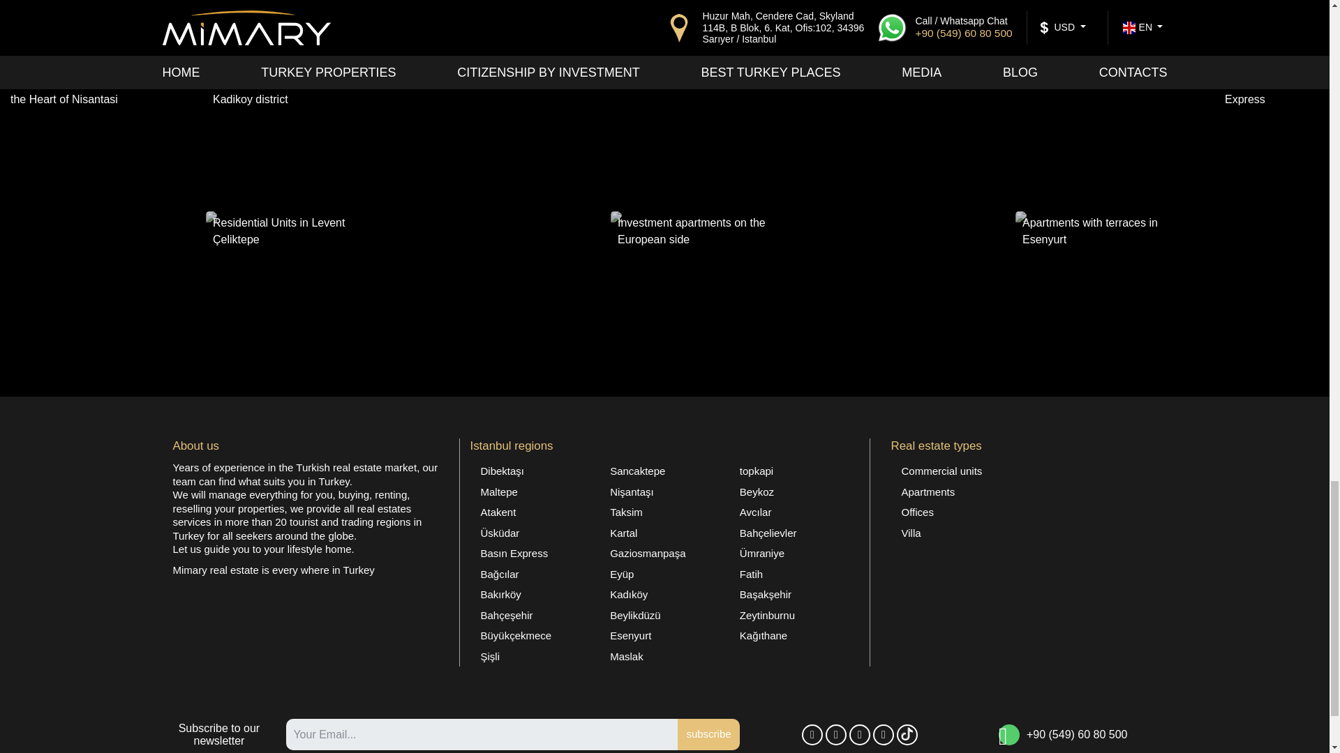 The width and height of the screenshot is (1340, 753). Describe the element at coordinates (506, 207) in the screenshot. I see `Piazza Park` at that location.